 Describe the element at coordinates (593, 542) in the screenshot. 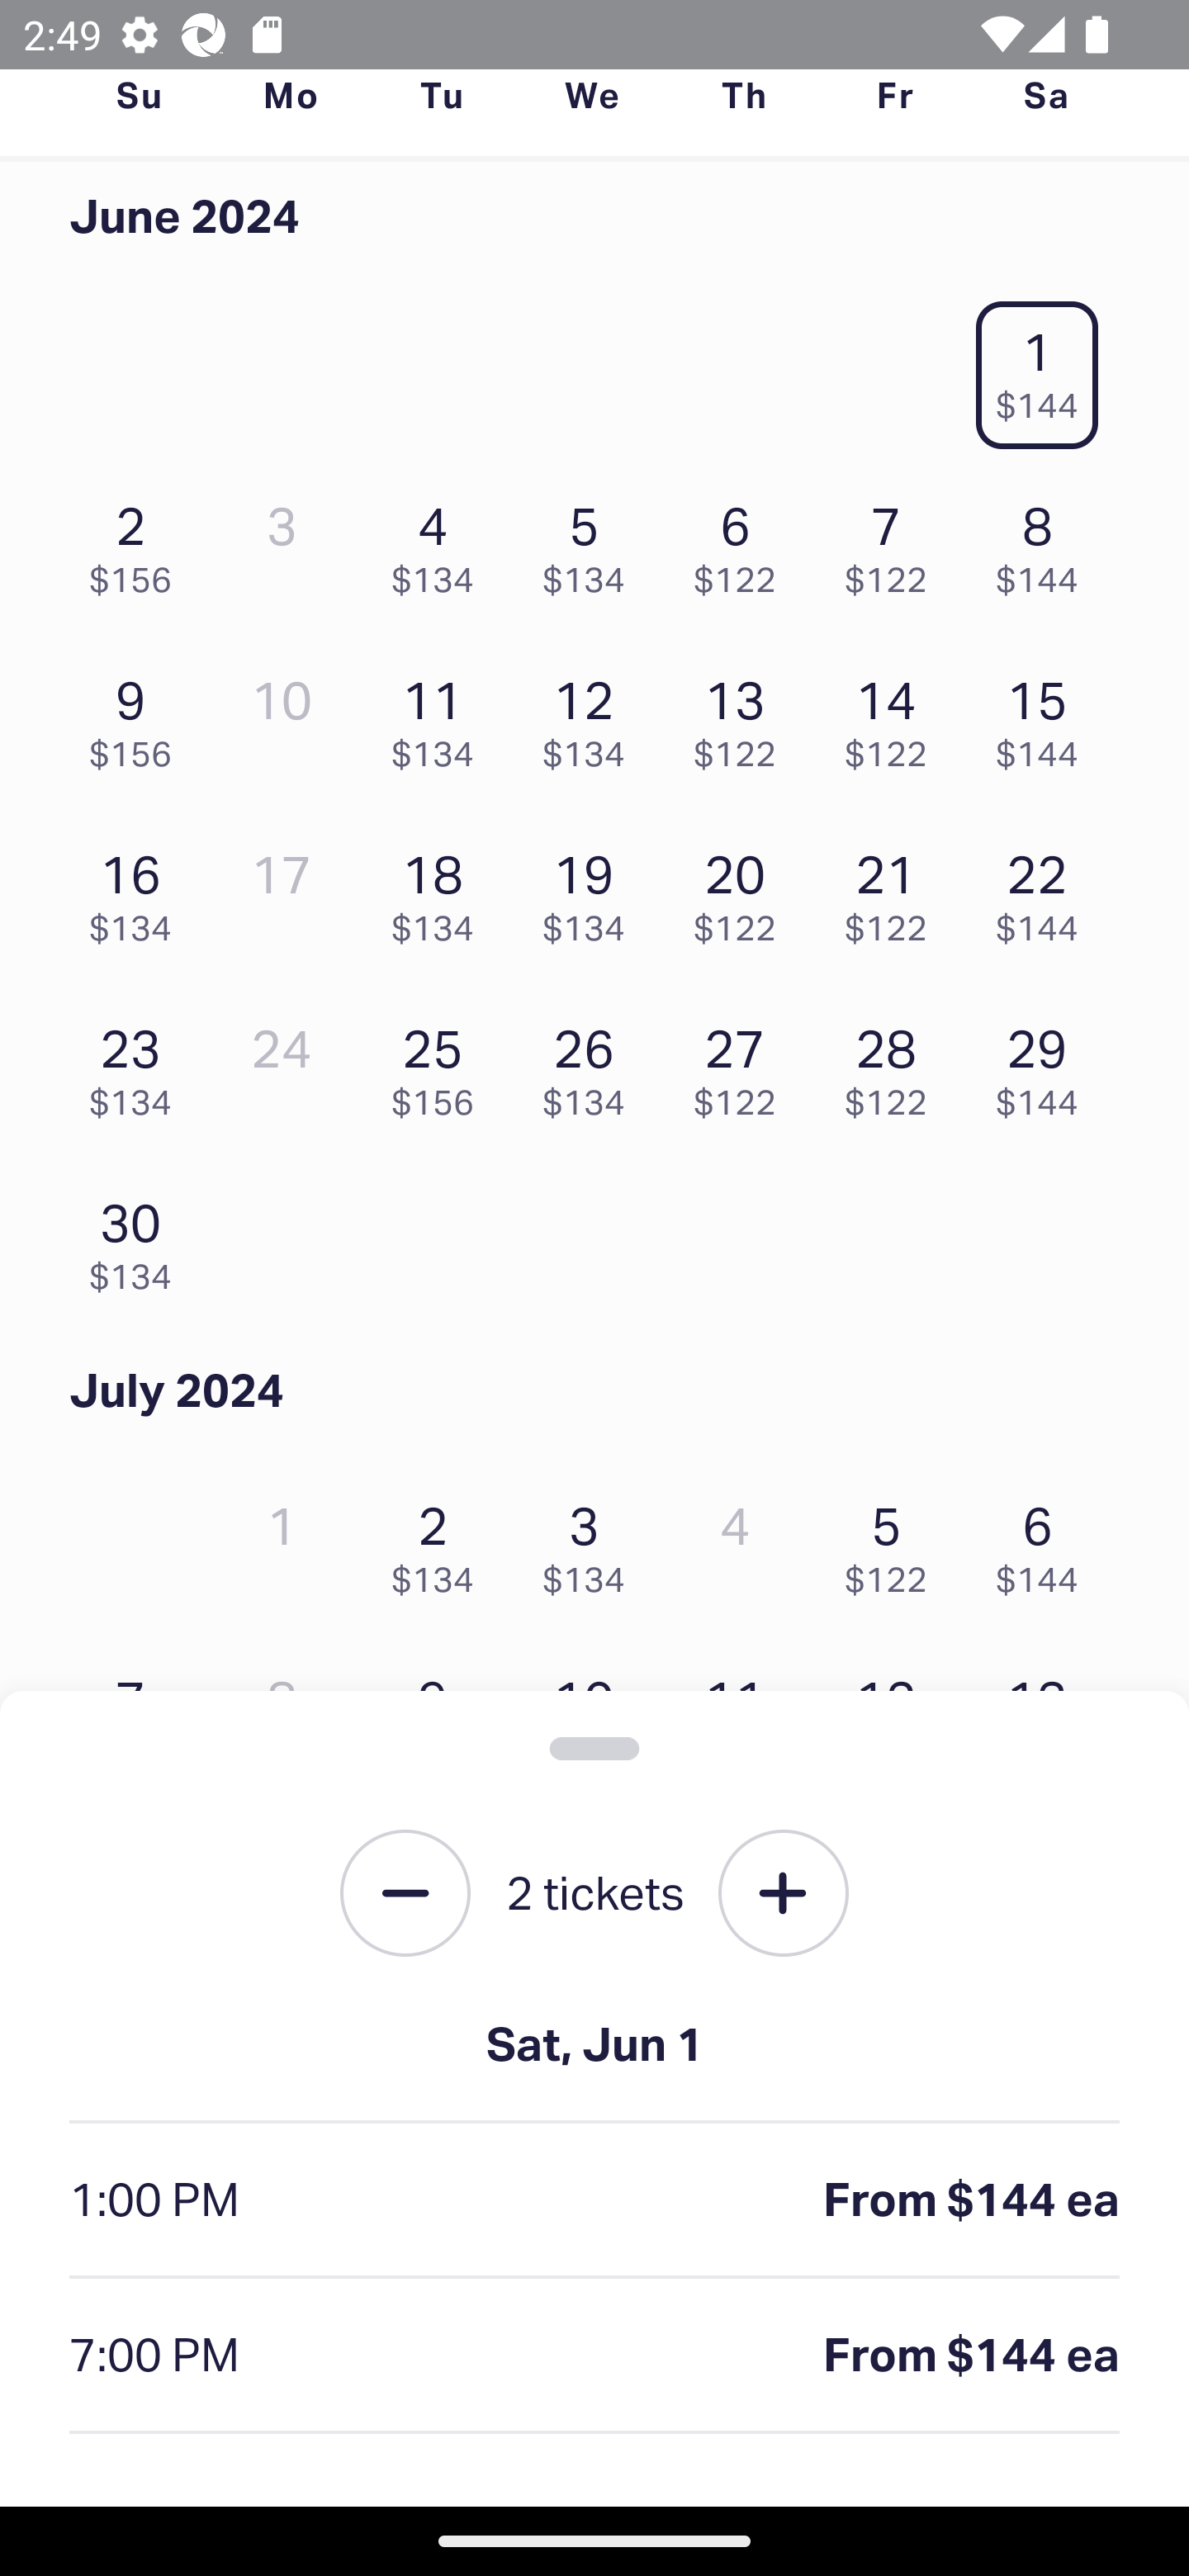

I see `5 $134` at that location.